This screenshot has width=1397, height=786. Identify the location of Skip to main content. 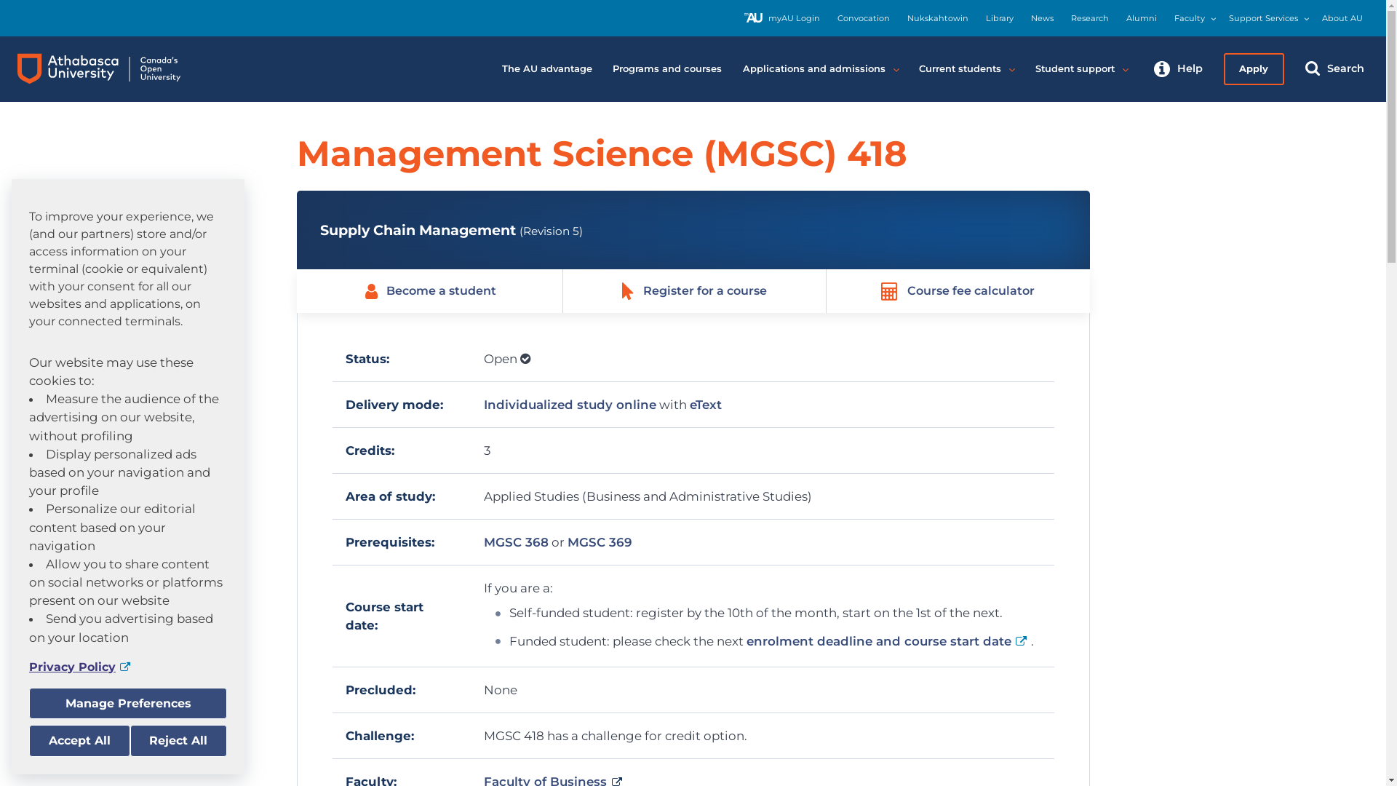
(0, 0).